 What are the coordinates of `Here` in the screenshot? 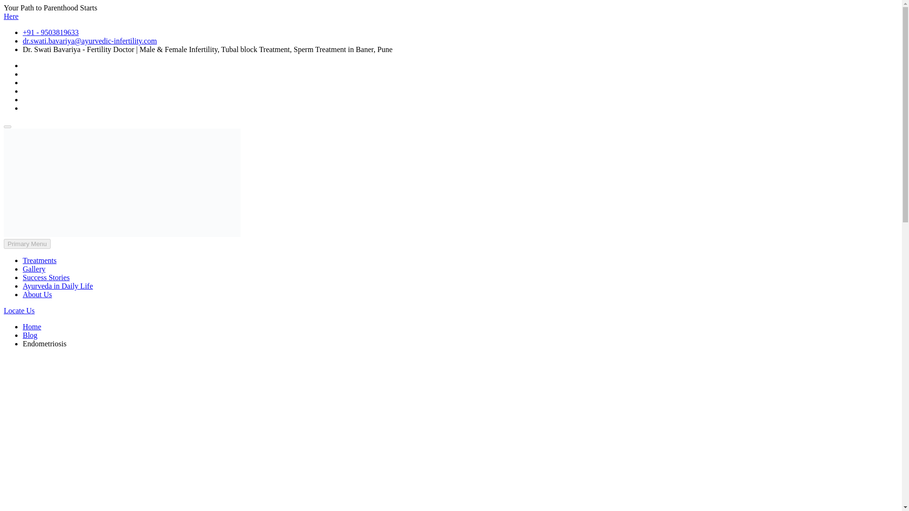 It's located at (10, 16).